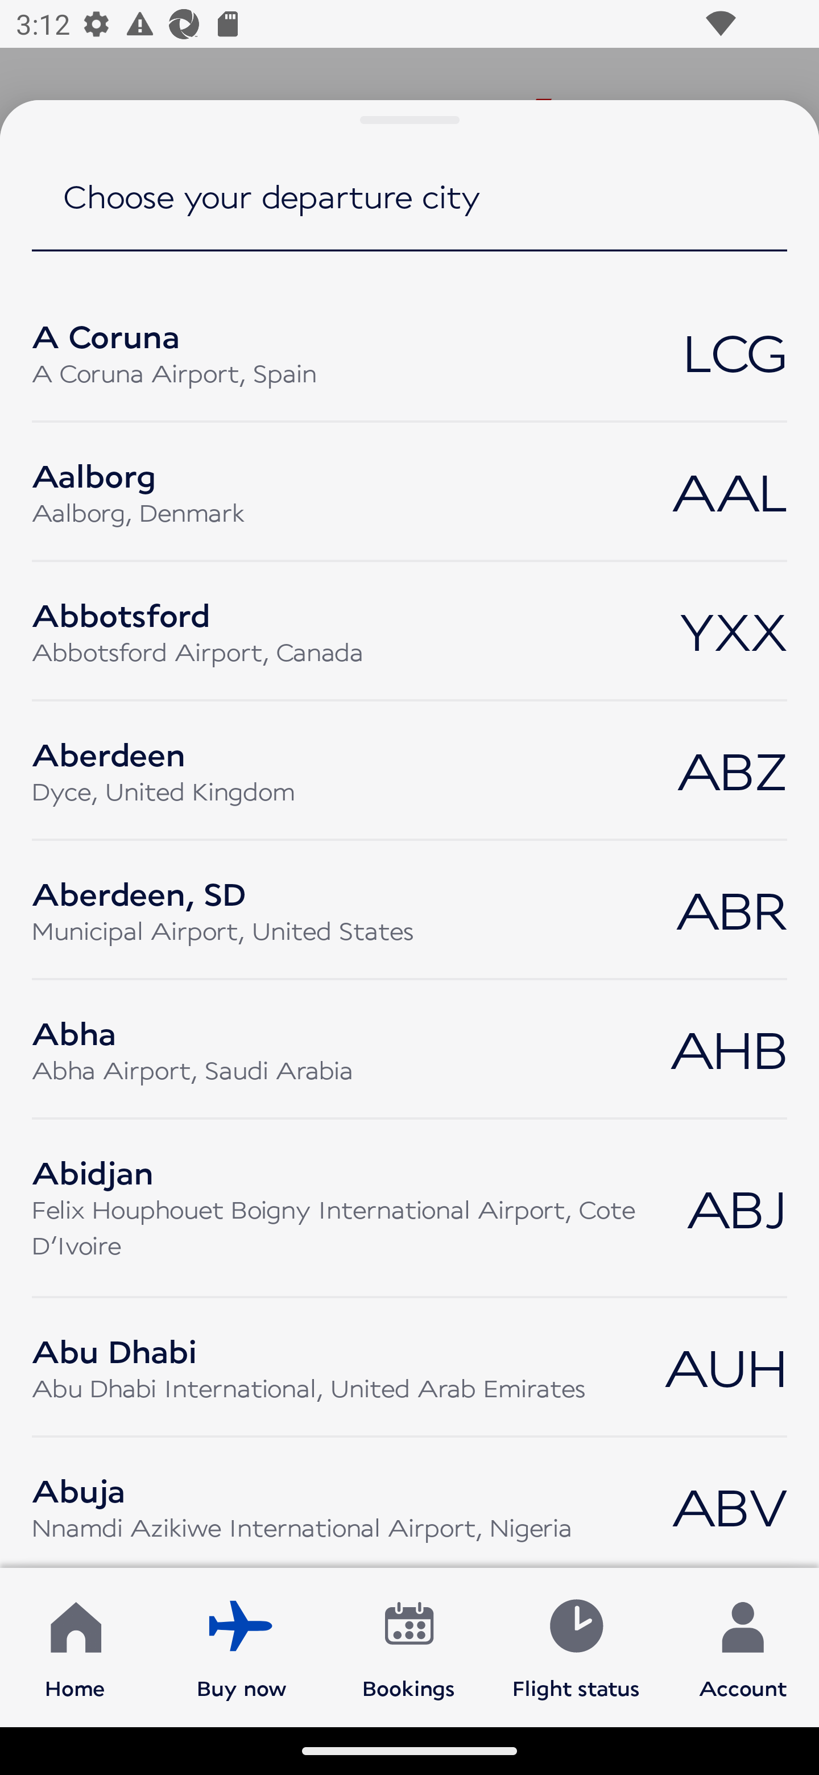  What do you see at coordinates (409, 630) in the screenshot?
I see `Abbotsford Abbotsford Airport, Canada YXX` at bounding box center [409, 630].